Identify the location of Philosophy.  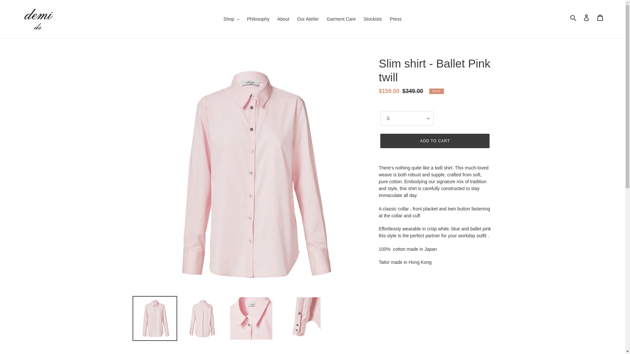
(258, 19).